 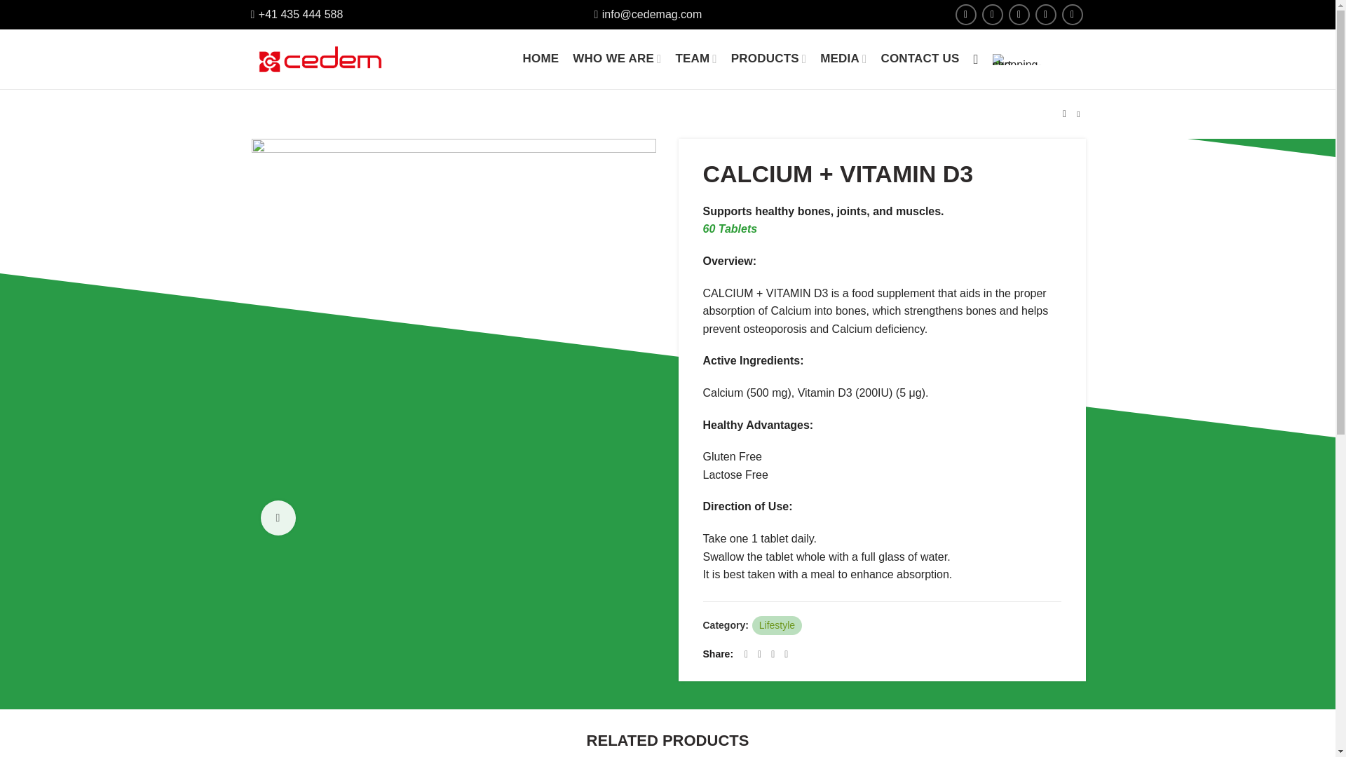 What do you see at coordinates (1071, 14) in the screenshot?
I see `Youtube` at bounding box center [1071, 14].